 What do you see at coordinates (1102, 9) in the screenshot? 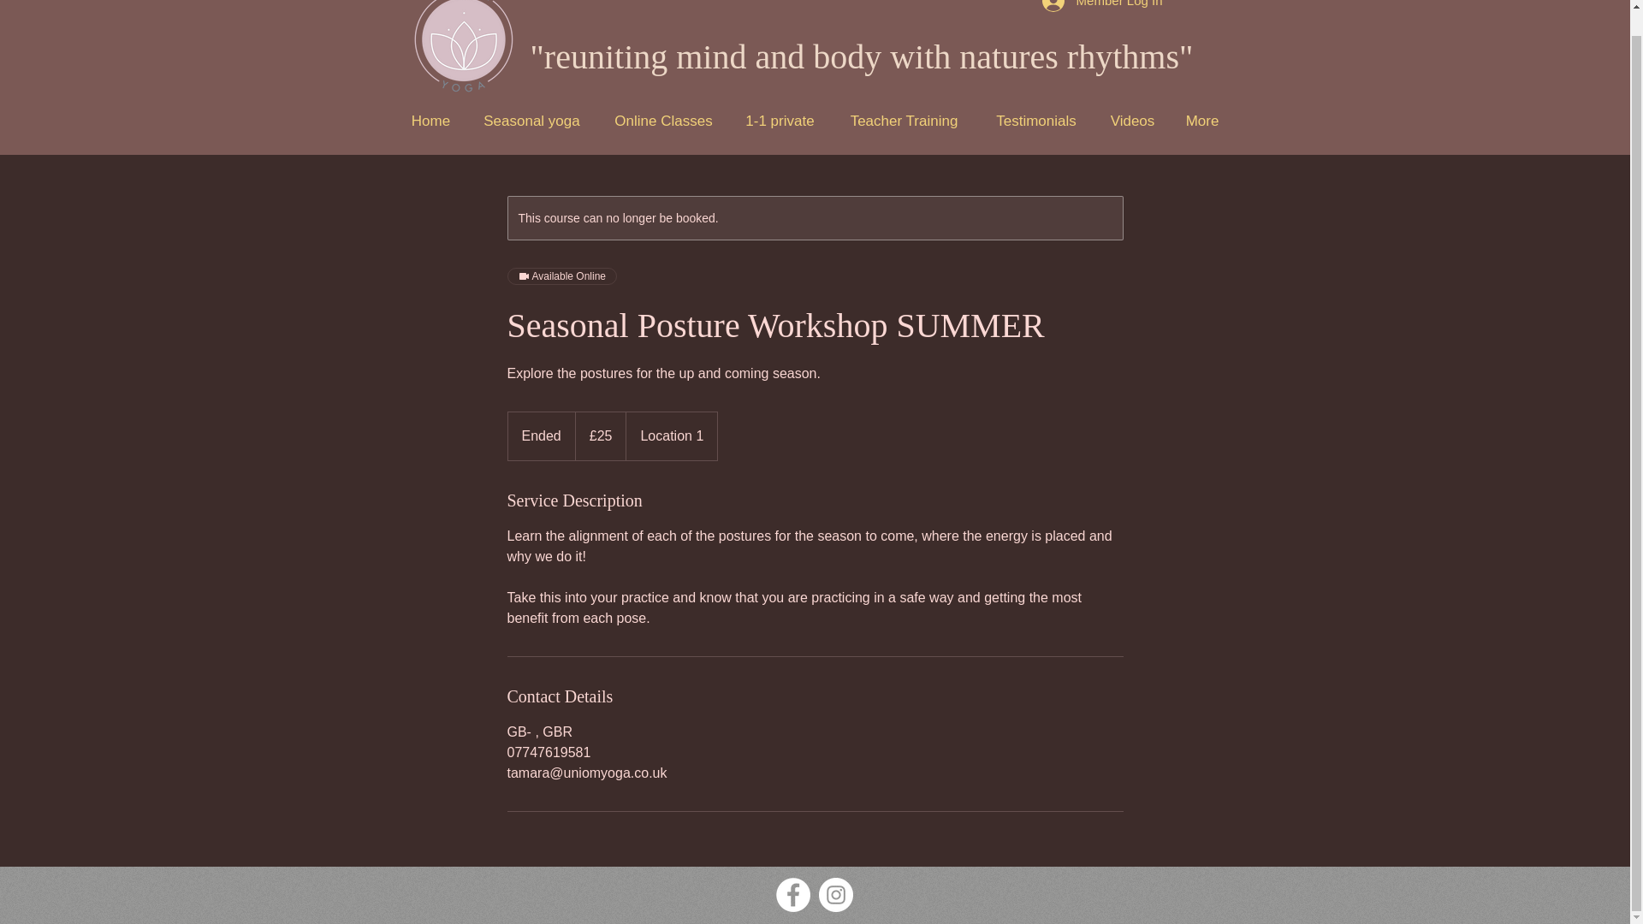
I see `Member Log In` at bounding box center [1102, 9].